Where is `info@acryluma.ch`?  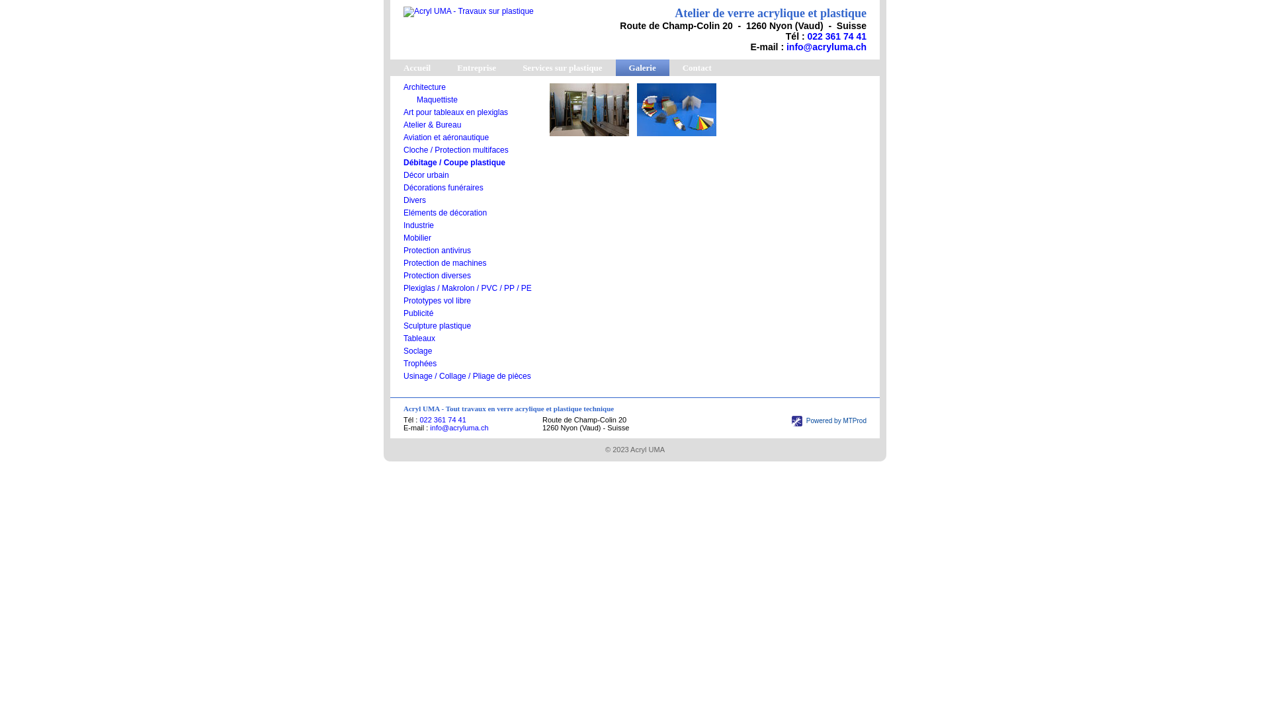
info@acryluma.ch is located at coordinates (459, 428).